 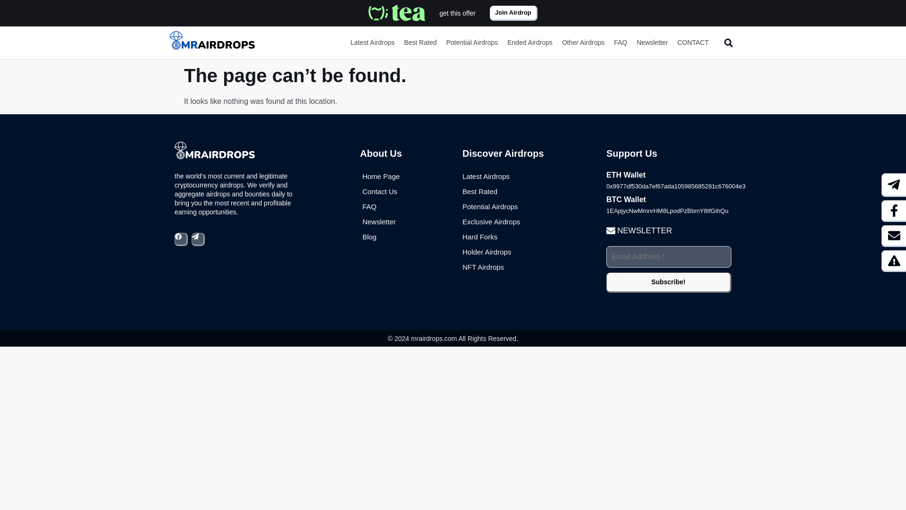 I want to click on Home Page, so click(x=381, y=176).